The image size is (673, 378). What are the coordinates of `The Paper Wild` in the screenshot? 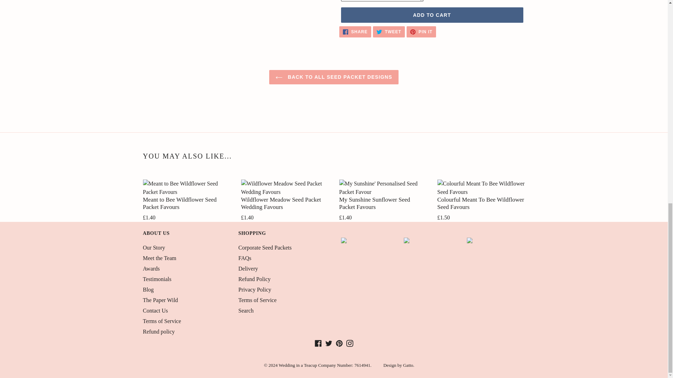 It's located at (161, 300).